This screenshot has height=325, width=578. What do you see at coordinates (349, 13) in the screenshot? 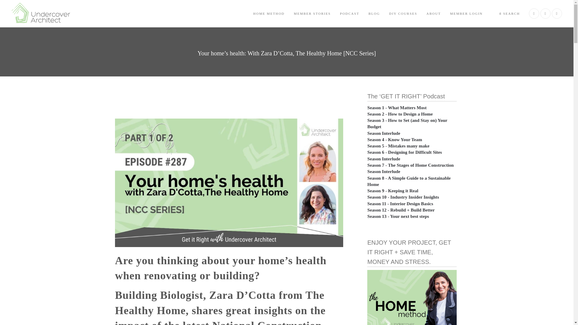
I see `PODCAST` at bounding box center [349, 13].